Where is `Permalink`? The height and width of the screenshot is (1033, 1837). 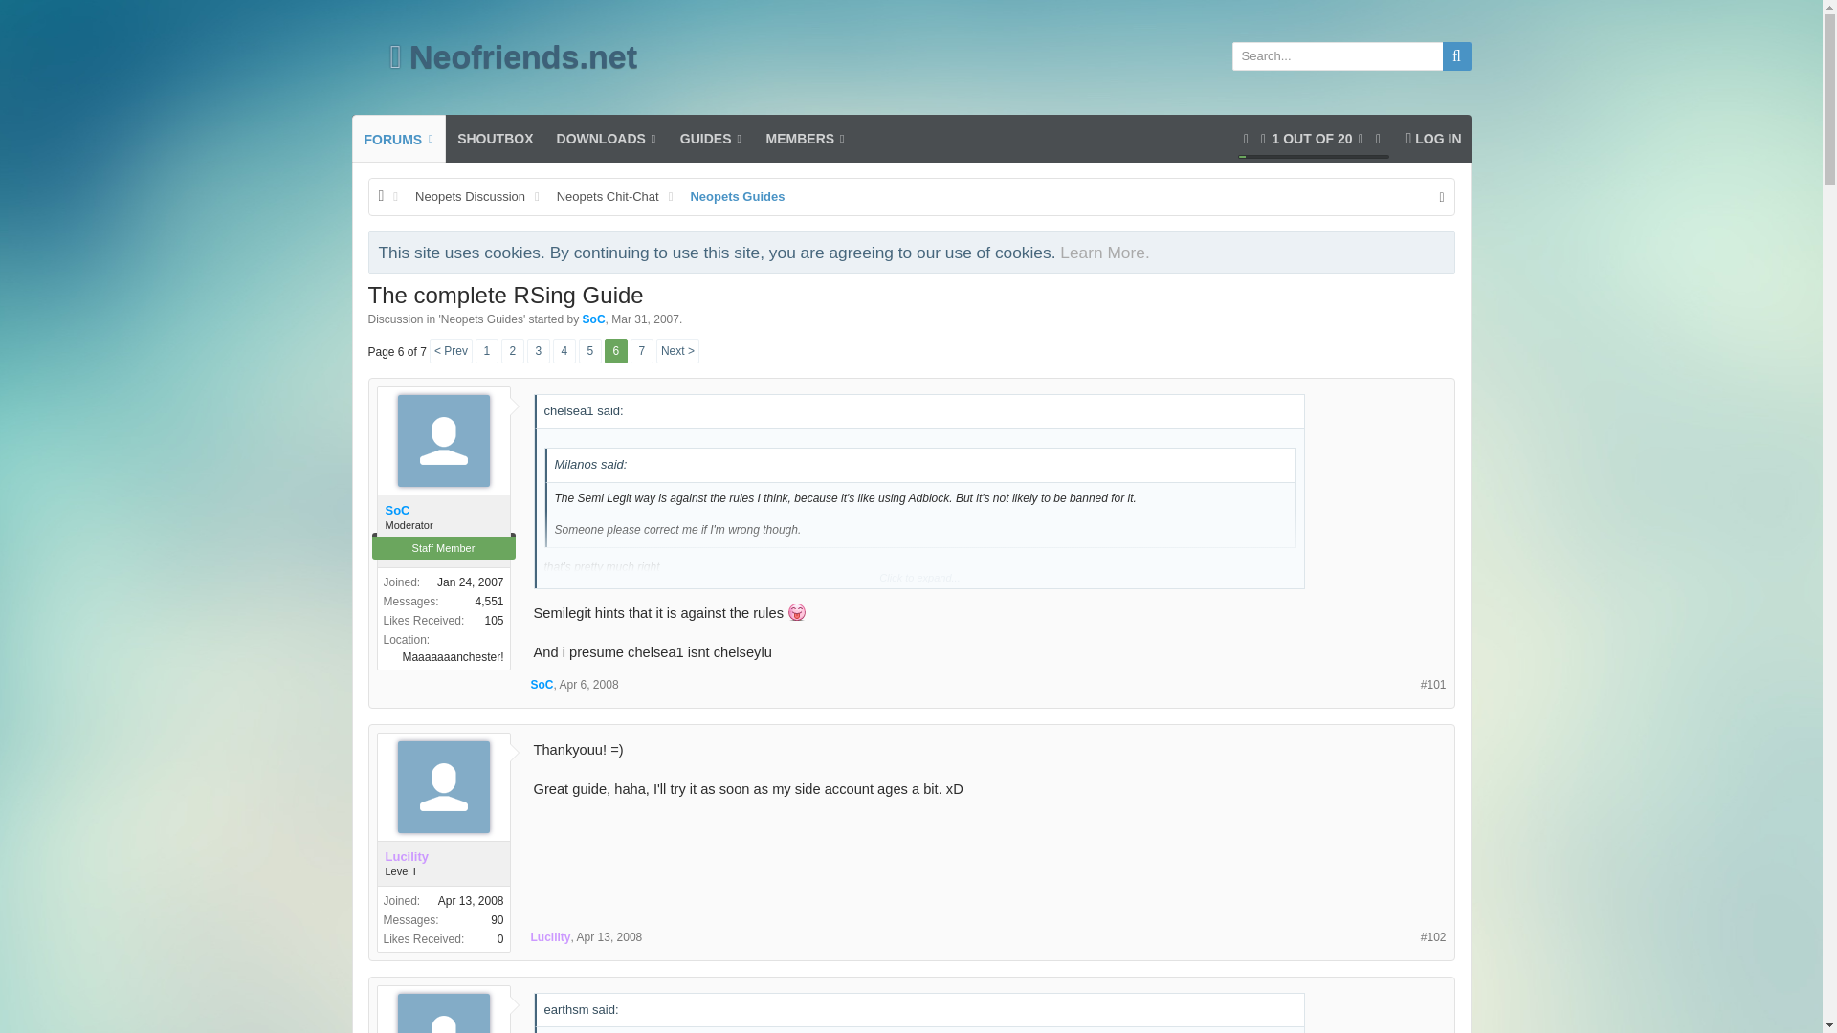 Permalink is located at coordinates (589, 684).